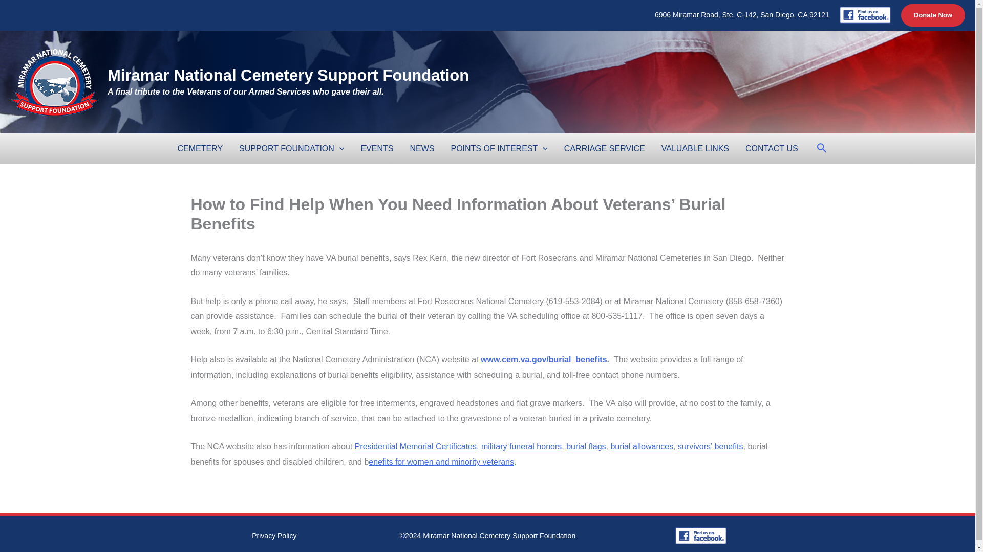 The height and width of the screenshot is (552, 983). What do you see at coordinates (695, 148) in the screenshot?
I see `VALUABLE LINKS` at bounding box center [695, 148].